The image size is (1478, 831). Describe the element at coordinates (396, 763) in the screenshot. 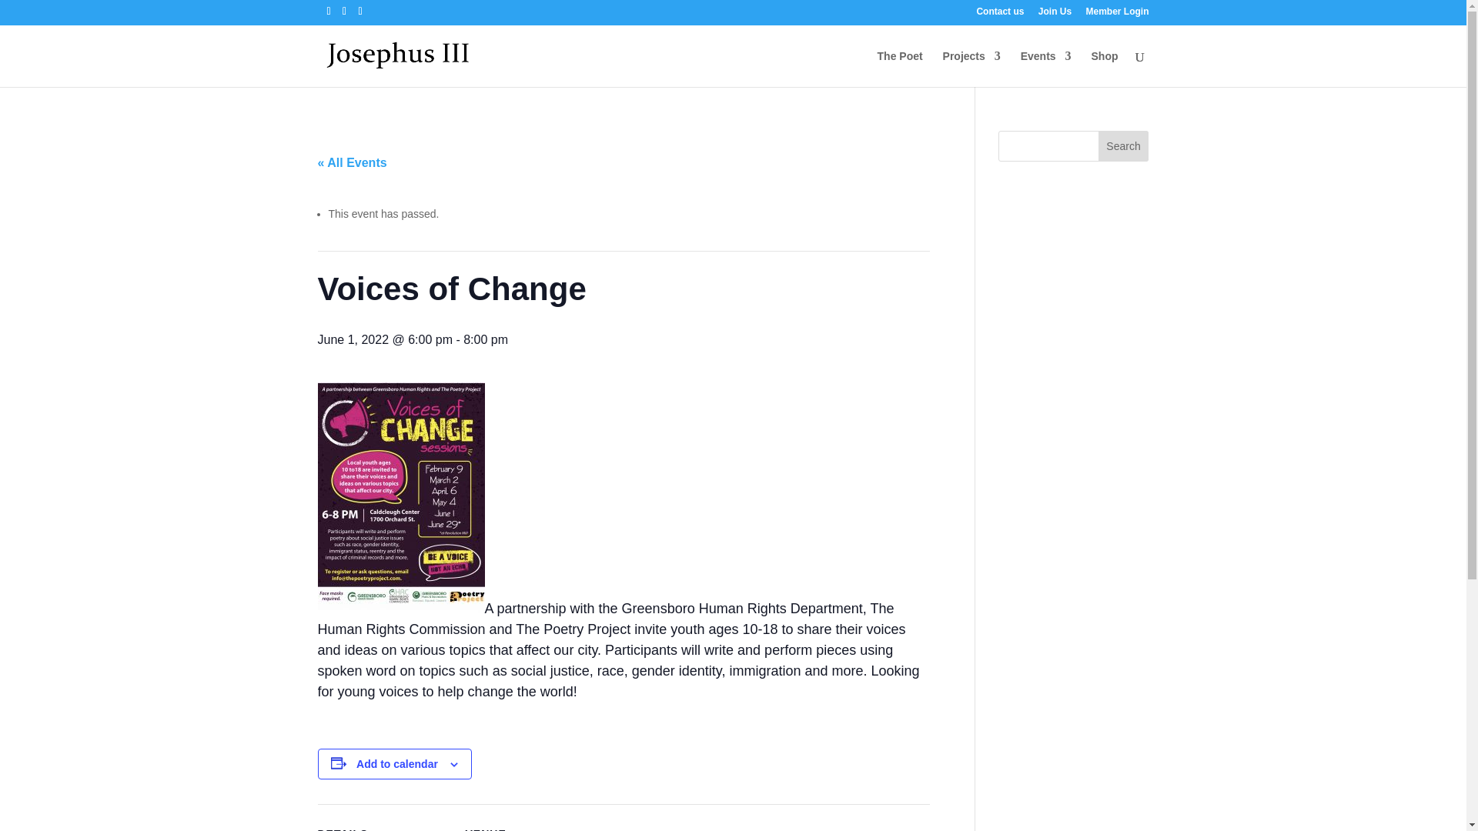

I see `Add to calendar` at that location.